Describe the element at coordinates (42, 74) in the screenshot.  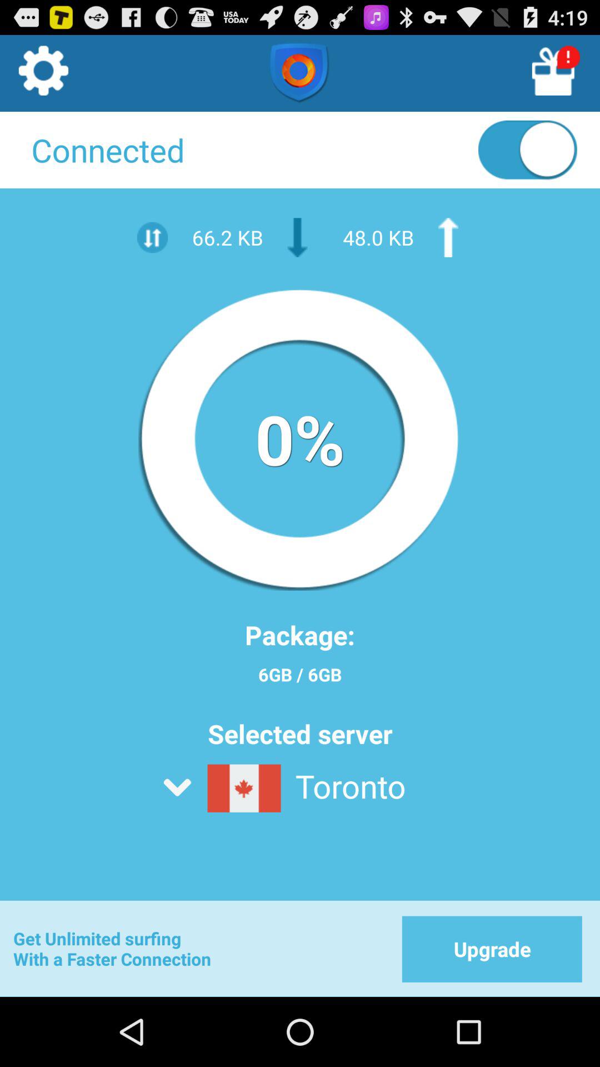
I see `settings` at that location.